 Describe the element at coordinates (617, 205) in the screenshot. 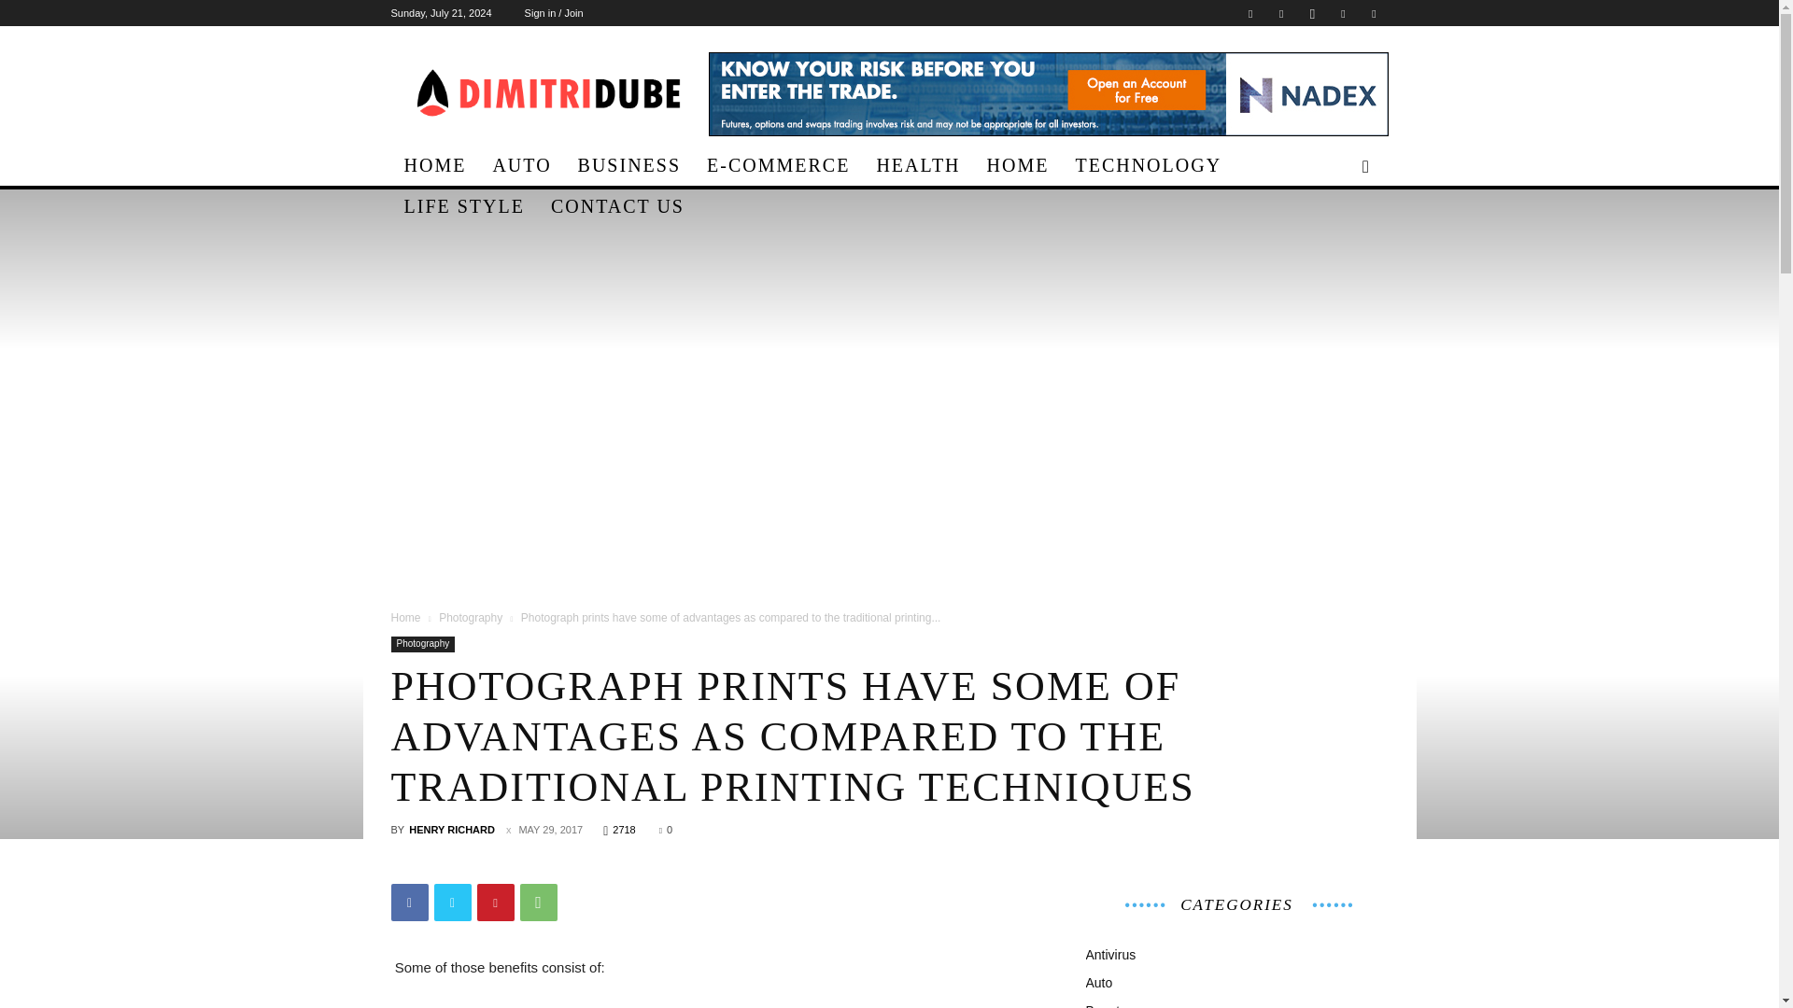

I see `CONTACT US` at that location.